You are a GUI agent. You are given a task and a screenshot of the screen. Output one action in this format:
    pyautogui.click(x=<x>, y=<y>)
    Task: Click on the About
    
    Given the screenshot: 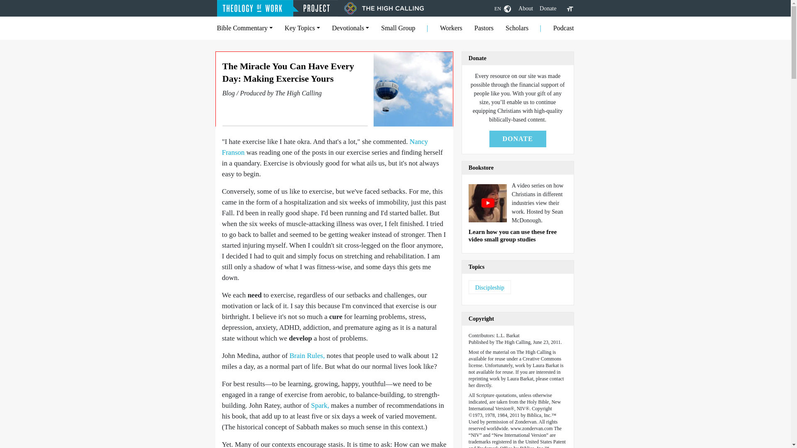 What is the action you would take?
    pyautogui.click(x=526, y=8)
    